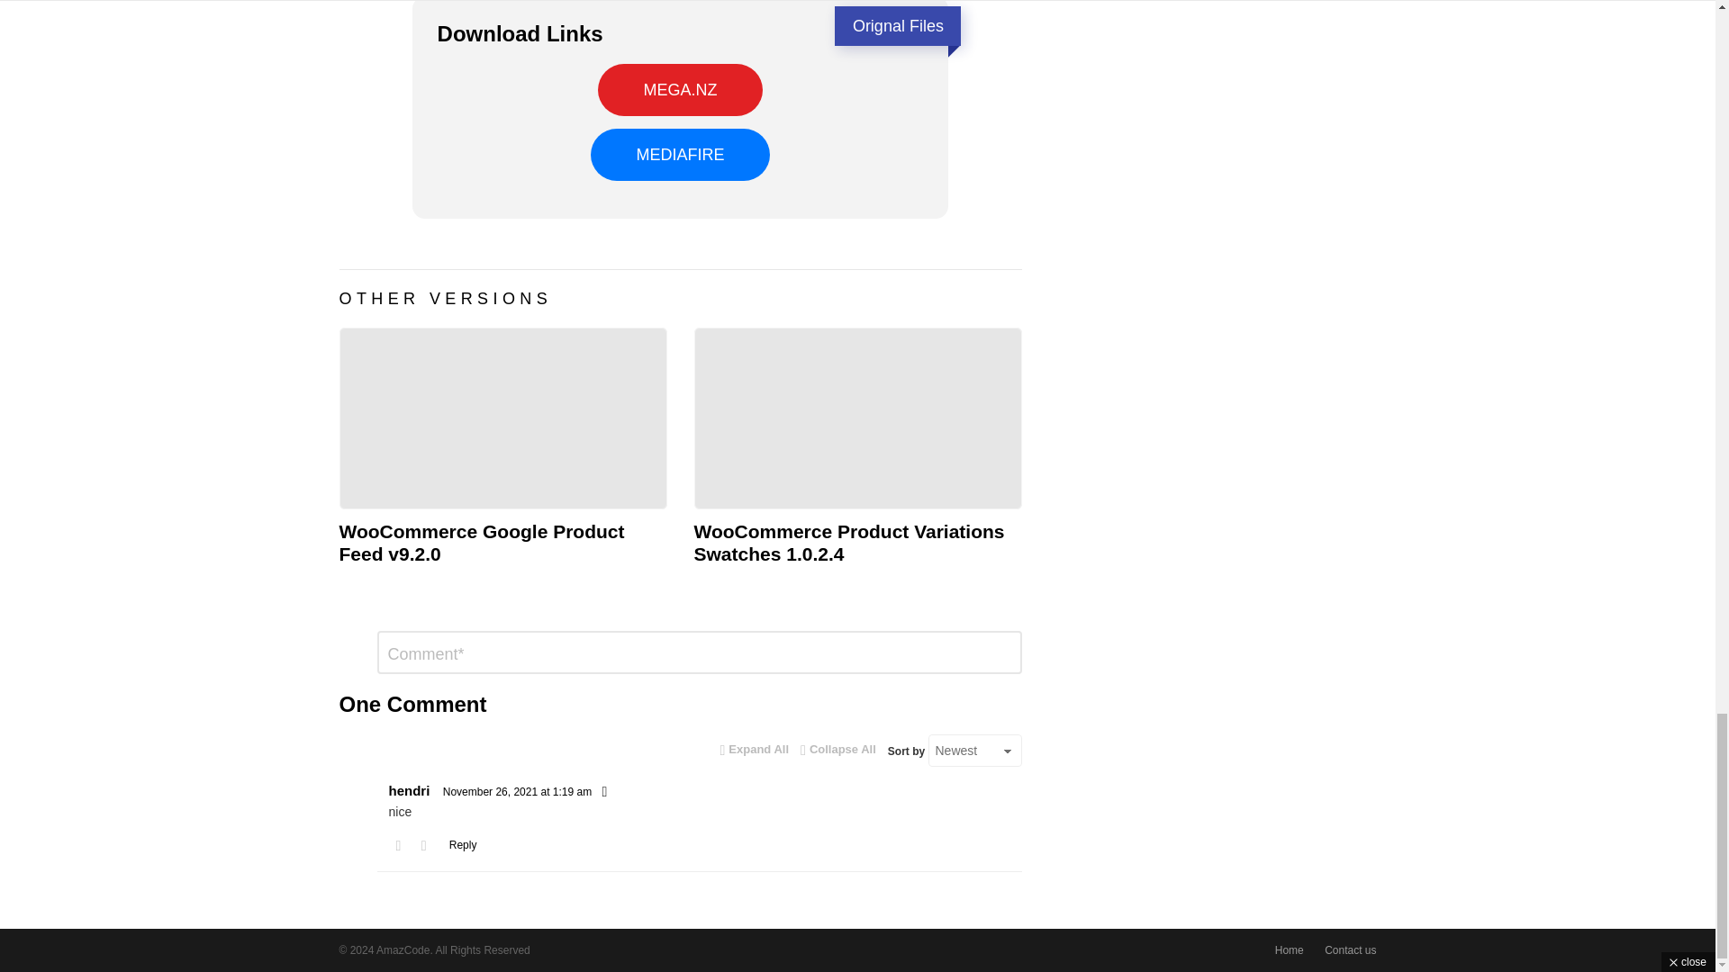  I want to click on Vote Down, so click(423, 845).